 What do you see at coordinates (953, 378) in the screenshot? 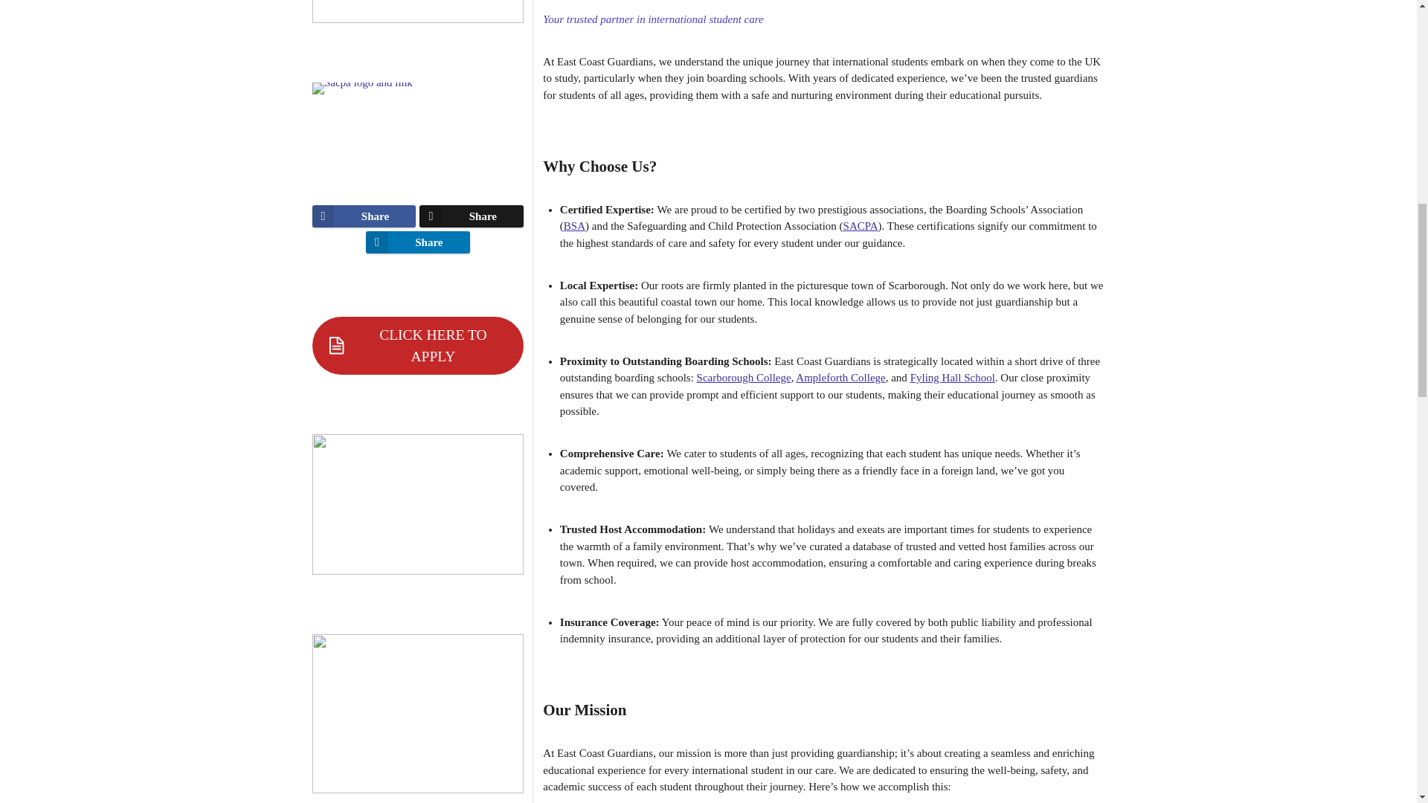
I see `Fyling Hall School` at bounding box center [953, 378].